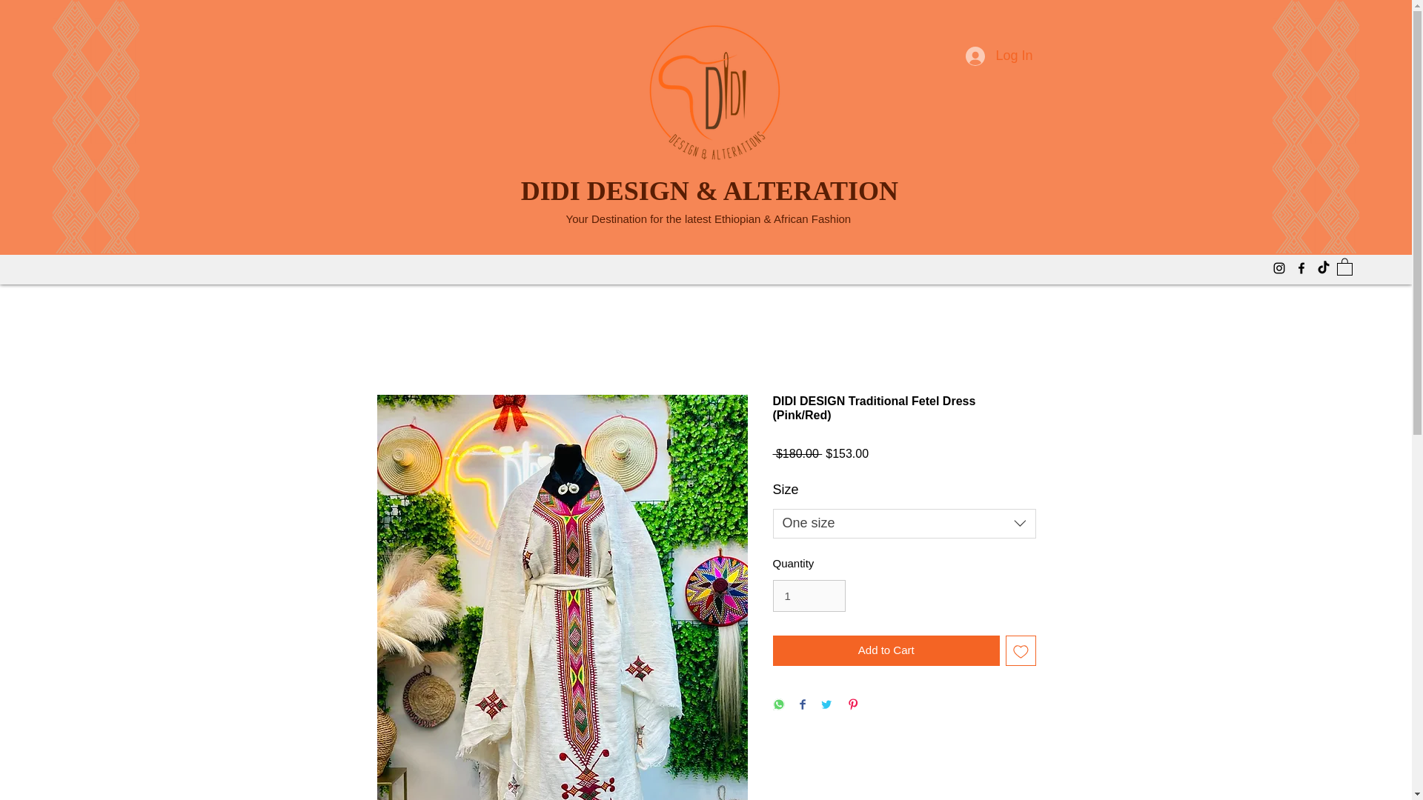 This screenshot has width=1423, height=800. Describe the element at coordinates (904, 523) in the screenshot. I see `One size` at that location.